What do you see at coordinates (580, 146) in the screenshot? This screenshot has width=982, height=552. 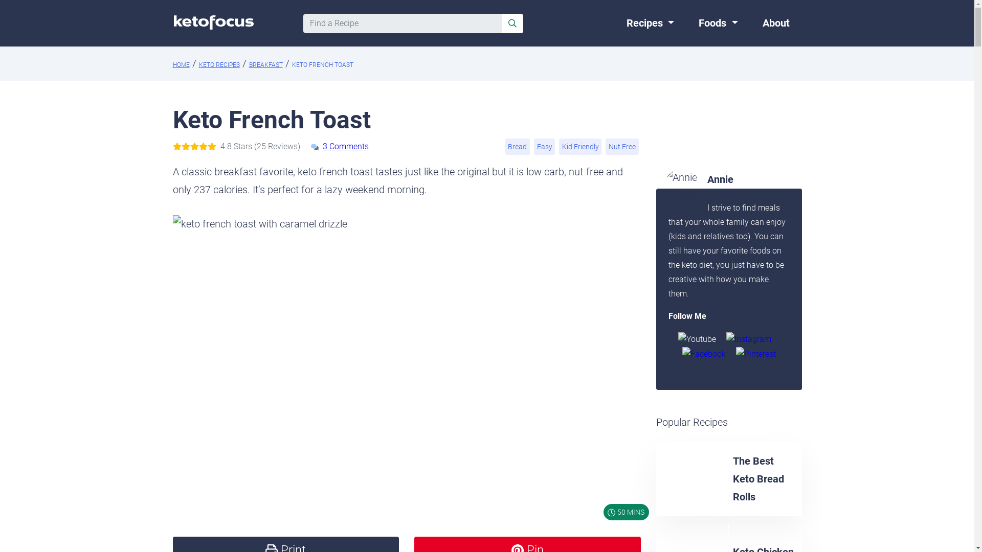 I see `Kid Friendly` at bounding box center [580, 146].